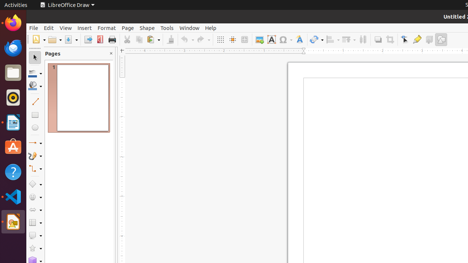 This screenshot has width=468, height=263. What do you see at coordinates (260, 39) in the screenshot?
I see `Image` at bounding box center [260, 39].